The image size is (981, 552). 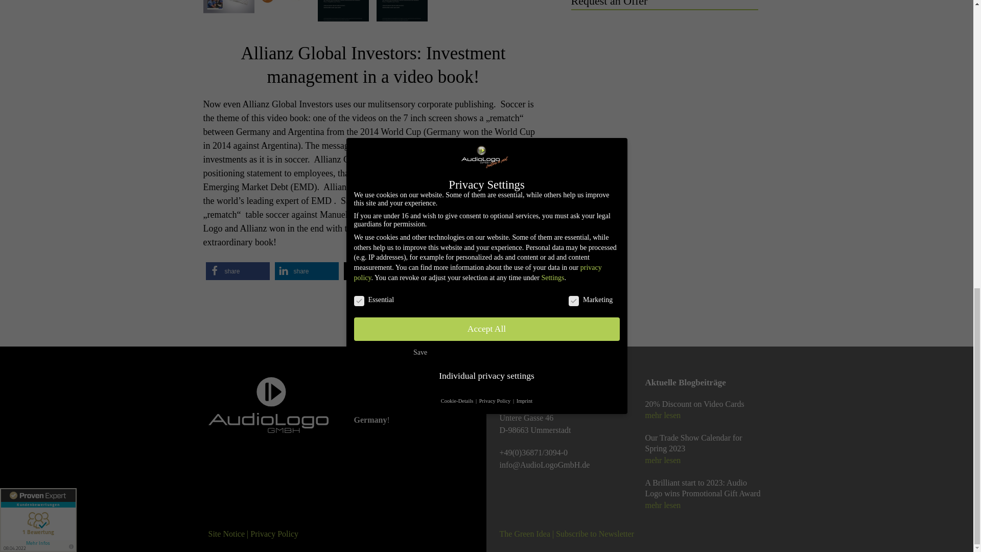 I want to click on share , so click(x=237, y=271).